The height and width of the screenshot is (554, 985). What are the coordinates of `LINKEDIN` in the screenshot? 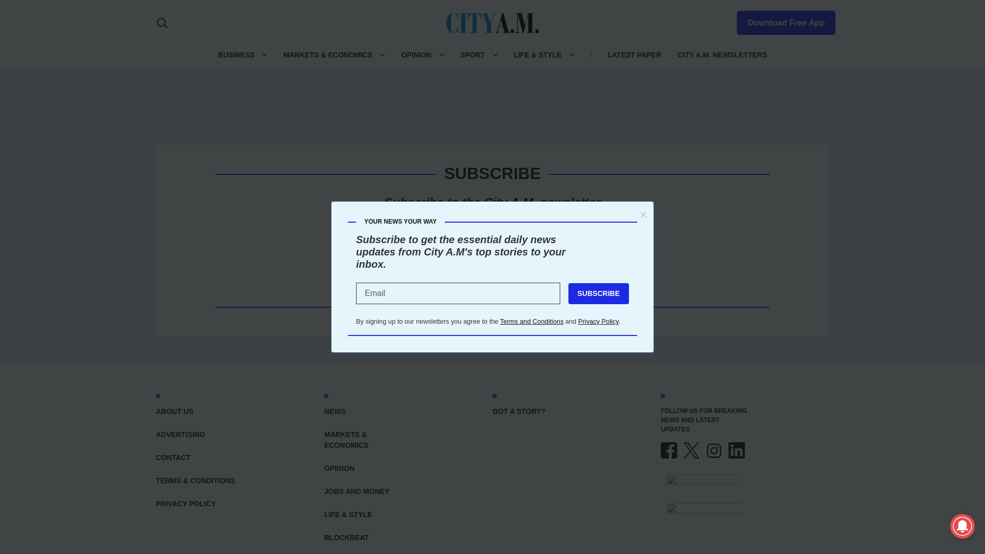 It's located at (737, 450).